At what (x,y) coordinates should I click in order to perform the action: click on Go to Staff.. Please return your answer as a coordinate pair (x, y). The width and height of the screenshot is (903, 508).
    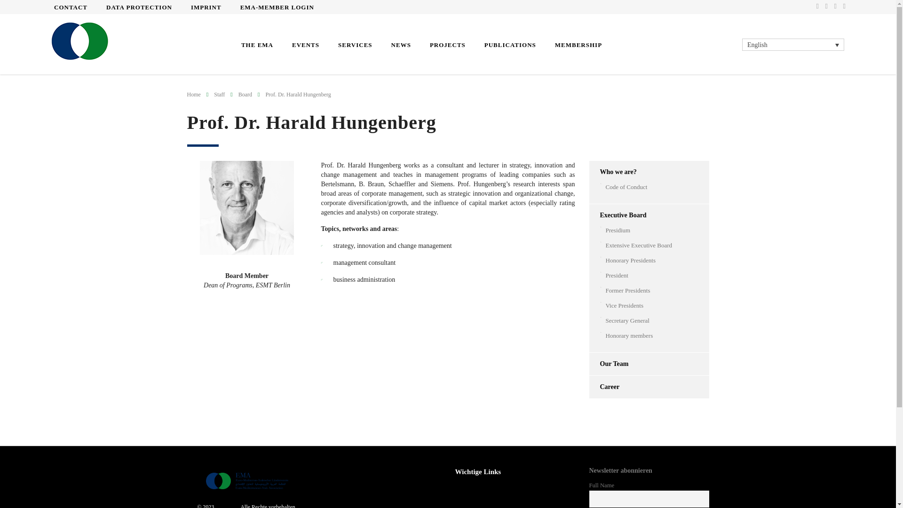
    Looking at the image, I should click on (219, 95).